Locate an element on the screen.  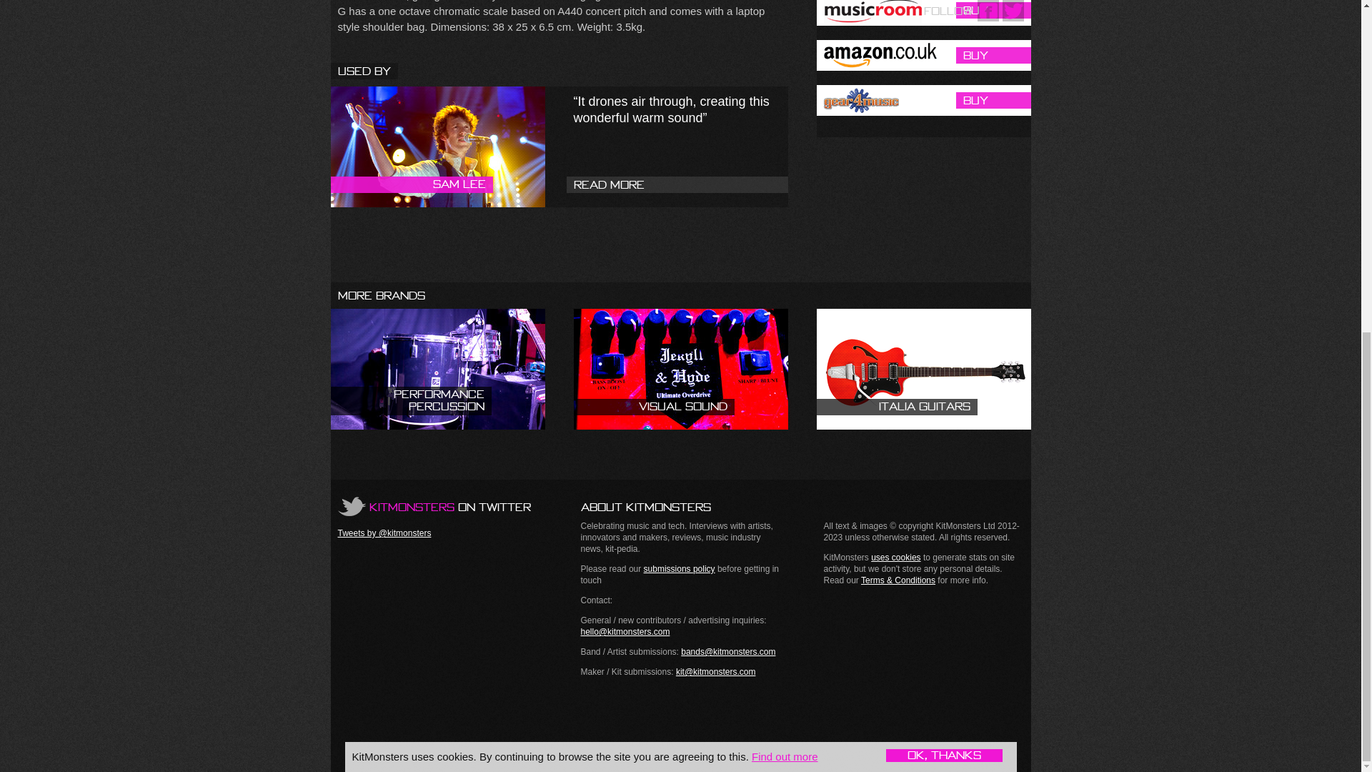
Buy is located at coordinates (923, 100).